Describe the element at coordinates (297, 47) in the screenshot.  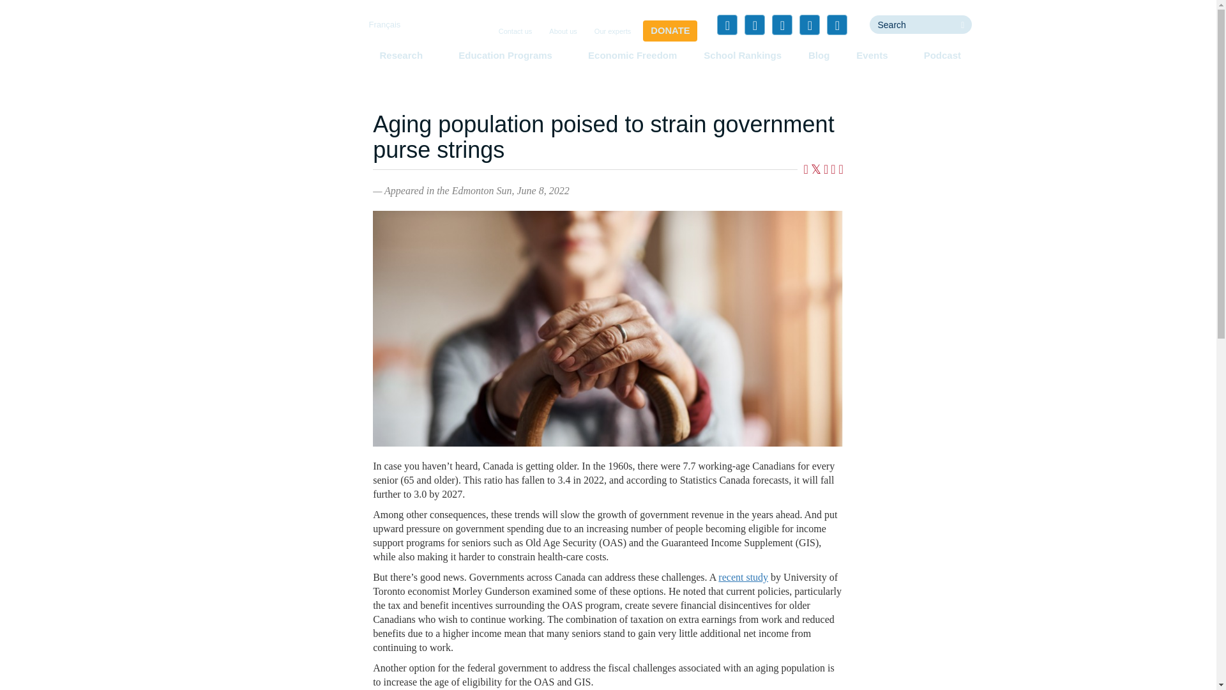
I see `Home` at that location.